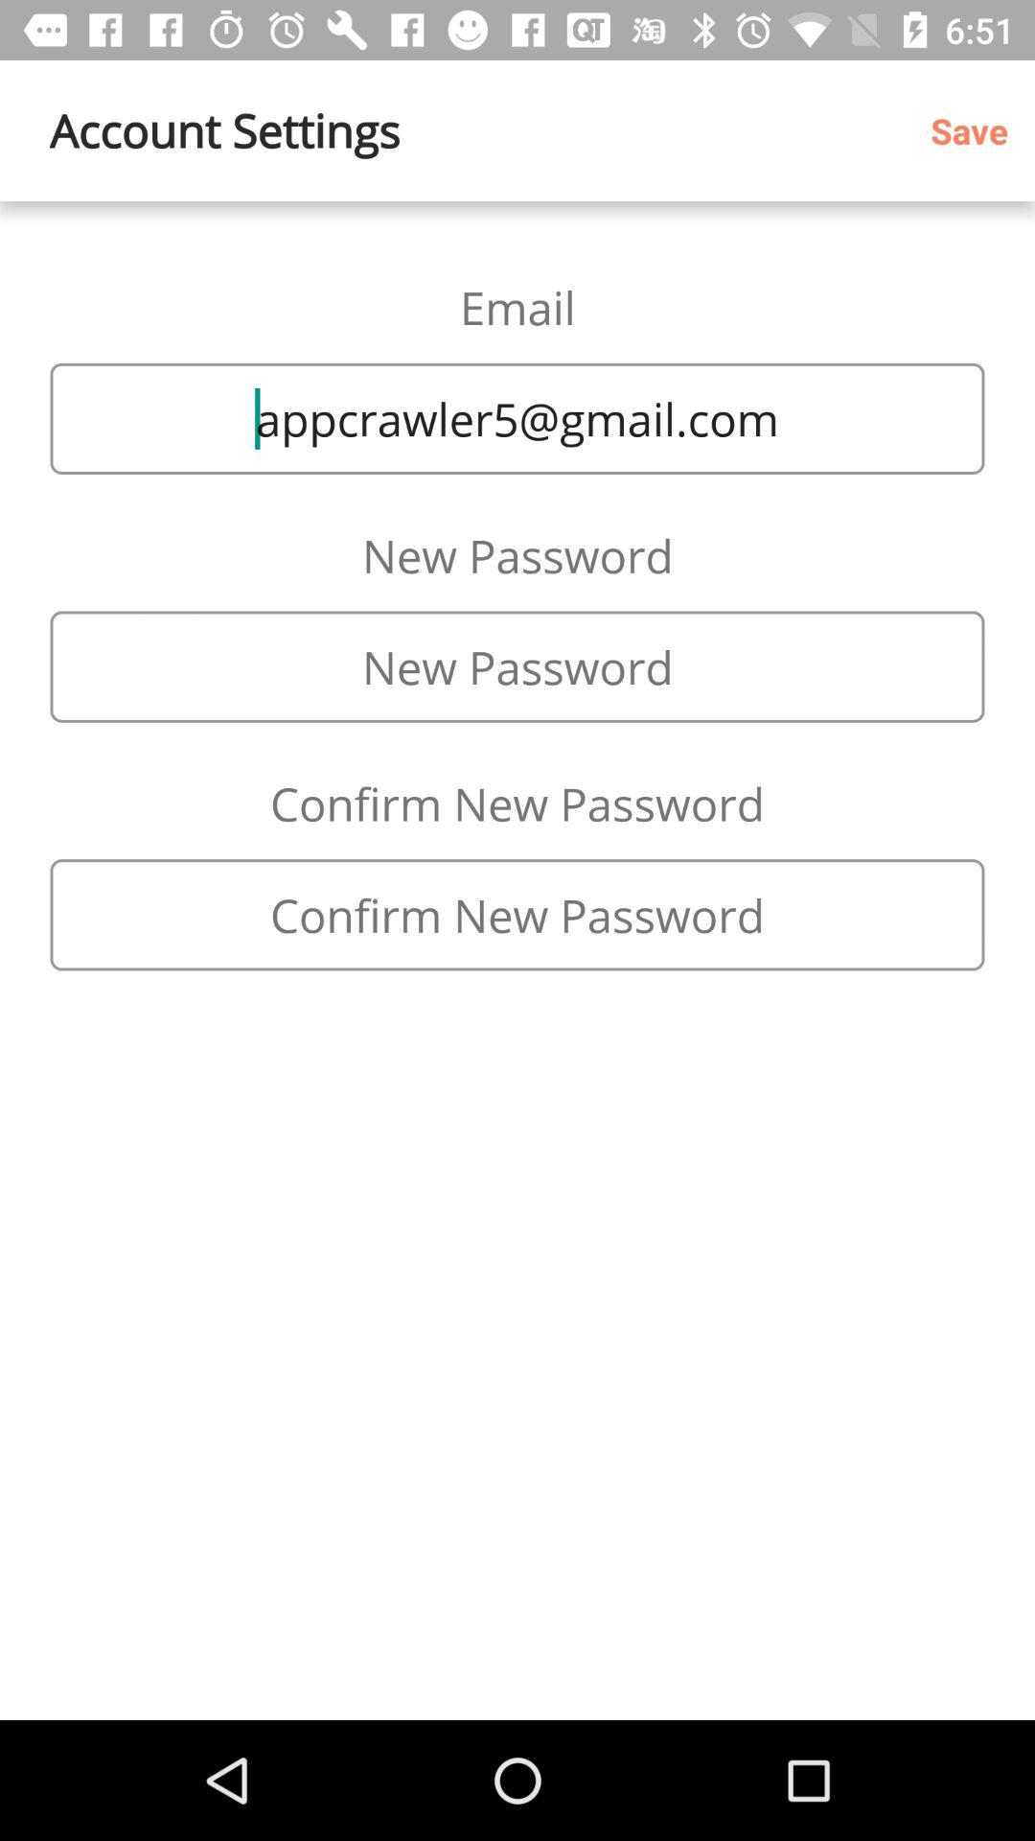 Image resolution: width=1035 pixels, height=1841 pixels. What do you see at coordinates (517, 666) in the screenshot?
I see `enter new password` at bounding box center [517, 666].